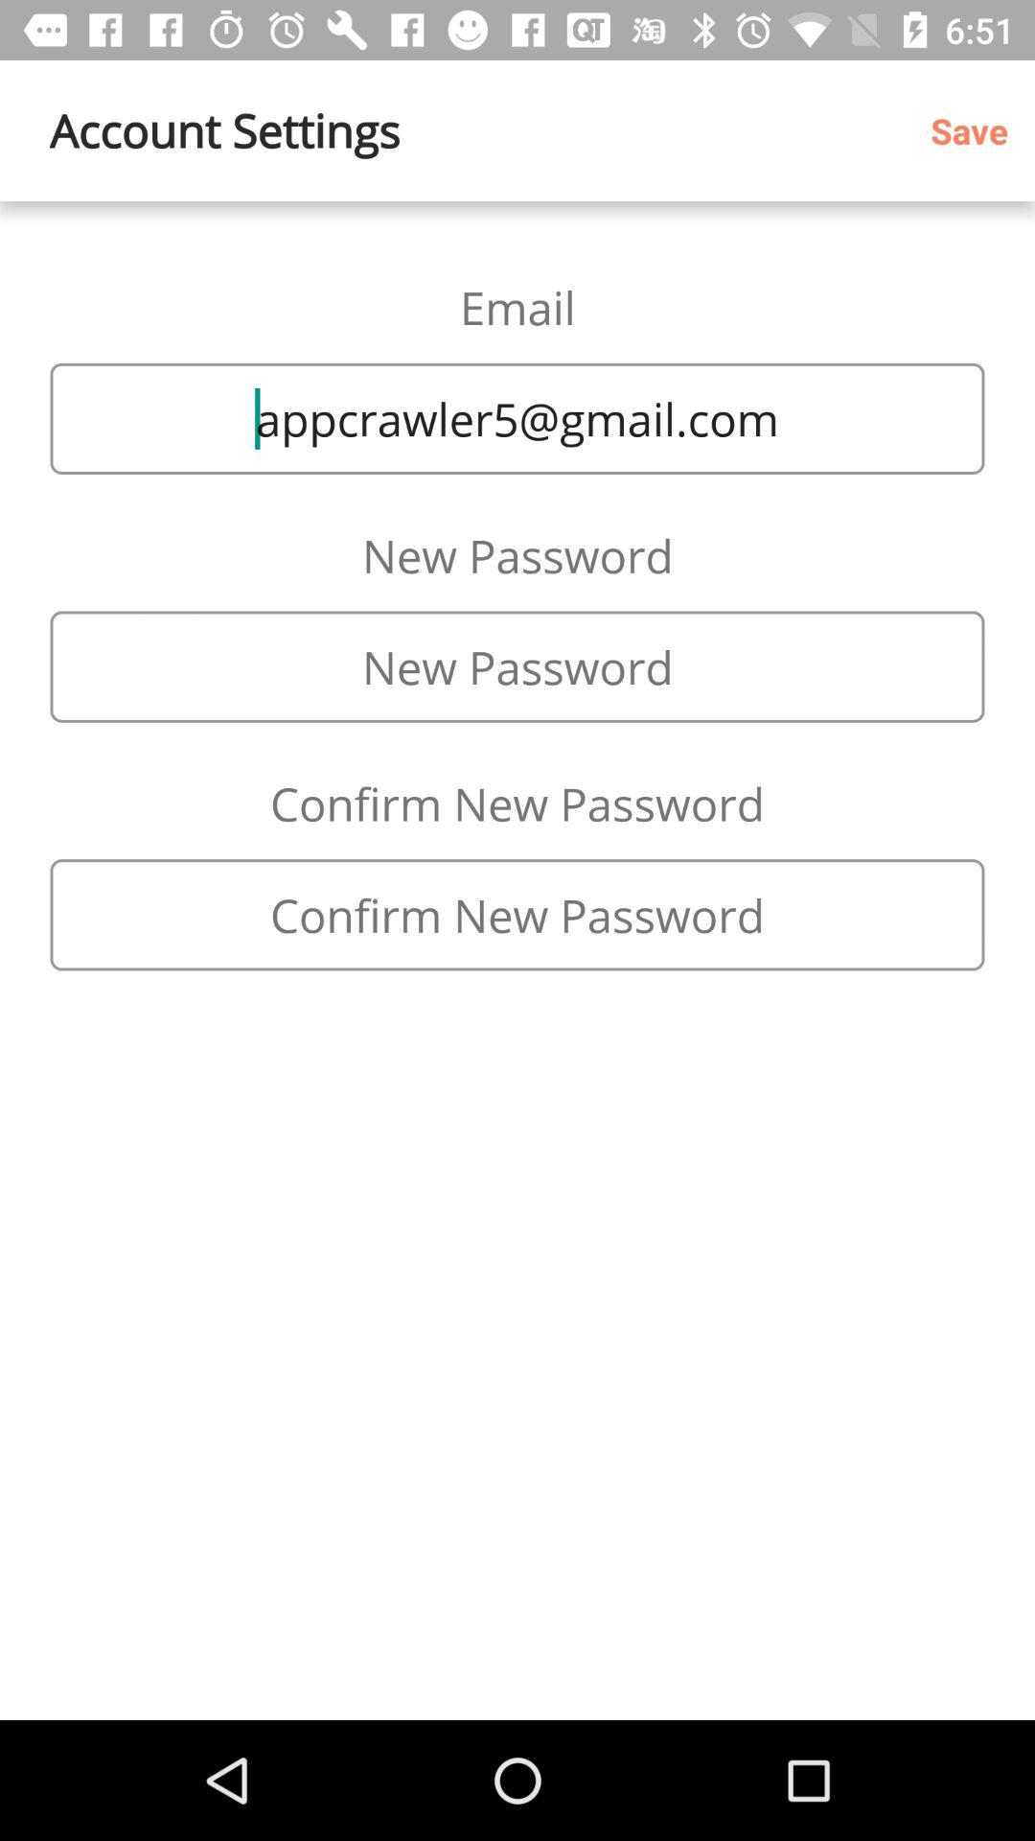 Image resolution: width=1035 pixels, height=1841 pixels. What do you see at coordinates (517, 666) in the screenshot?
I see `enter new password` at bounding box center [517, 666].